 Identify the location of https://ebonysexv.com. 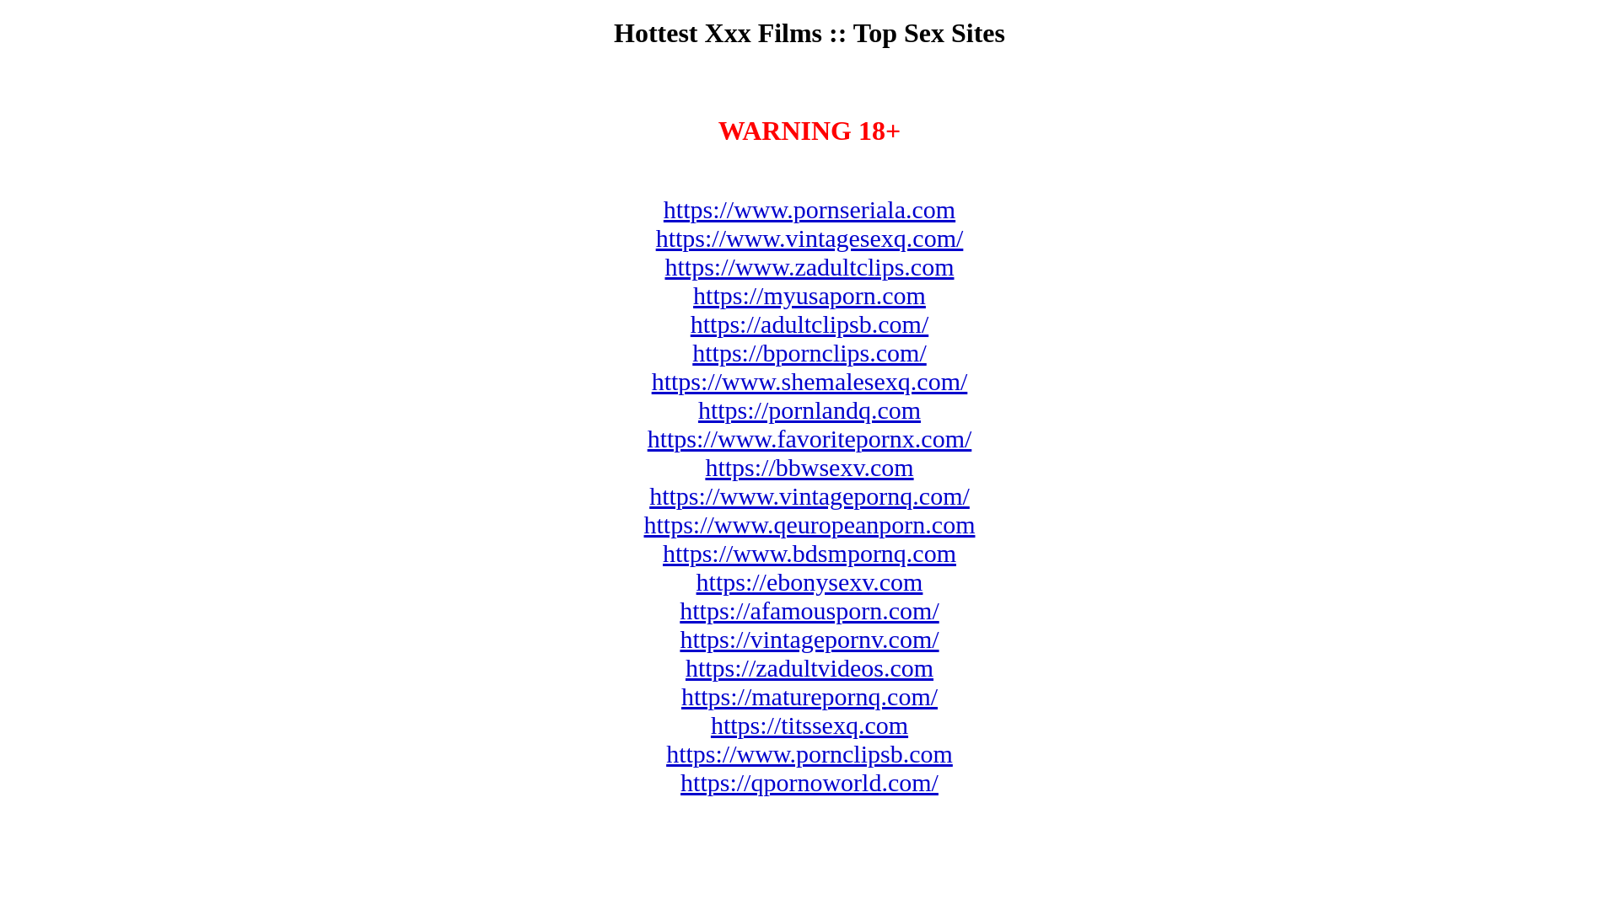
(809, 581).